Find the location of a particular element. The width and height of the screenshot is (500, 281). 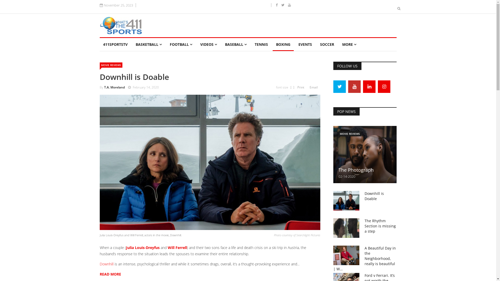

Julia Louis-Dreyfus is located at coordinates (143, 248).